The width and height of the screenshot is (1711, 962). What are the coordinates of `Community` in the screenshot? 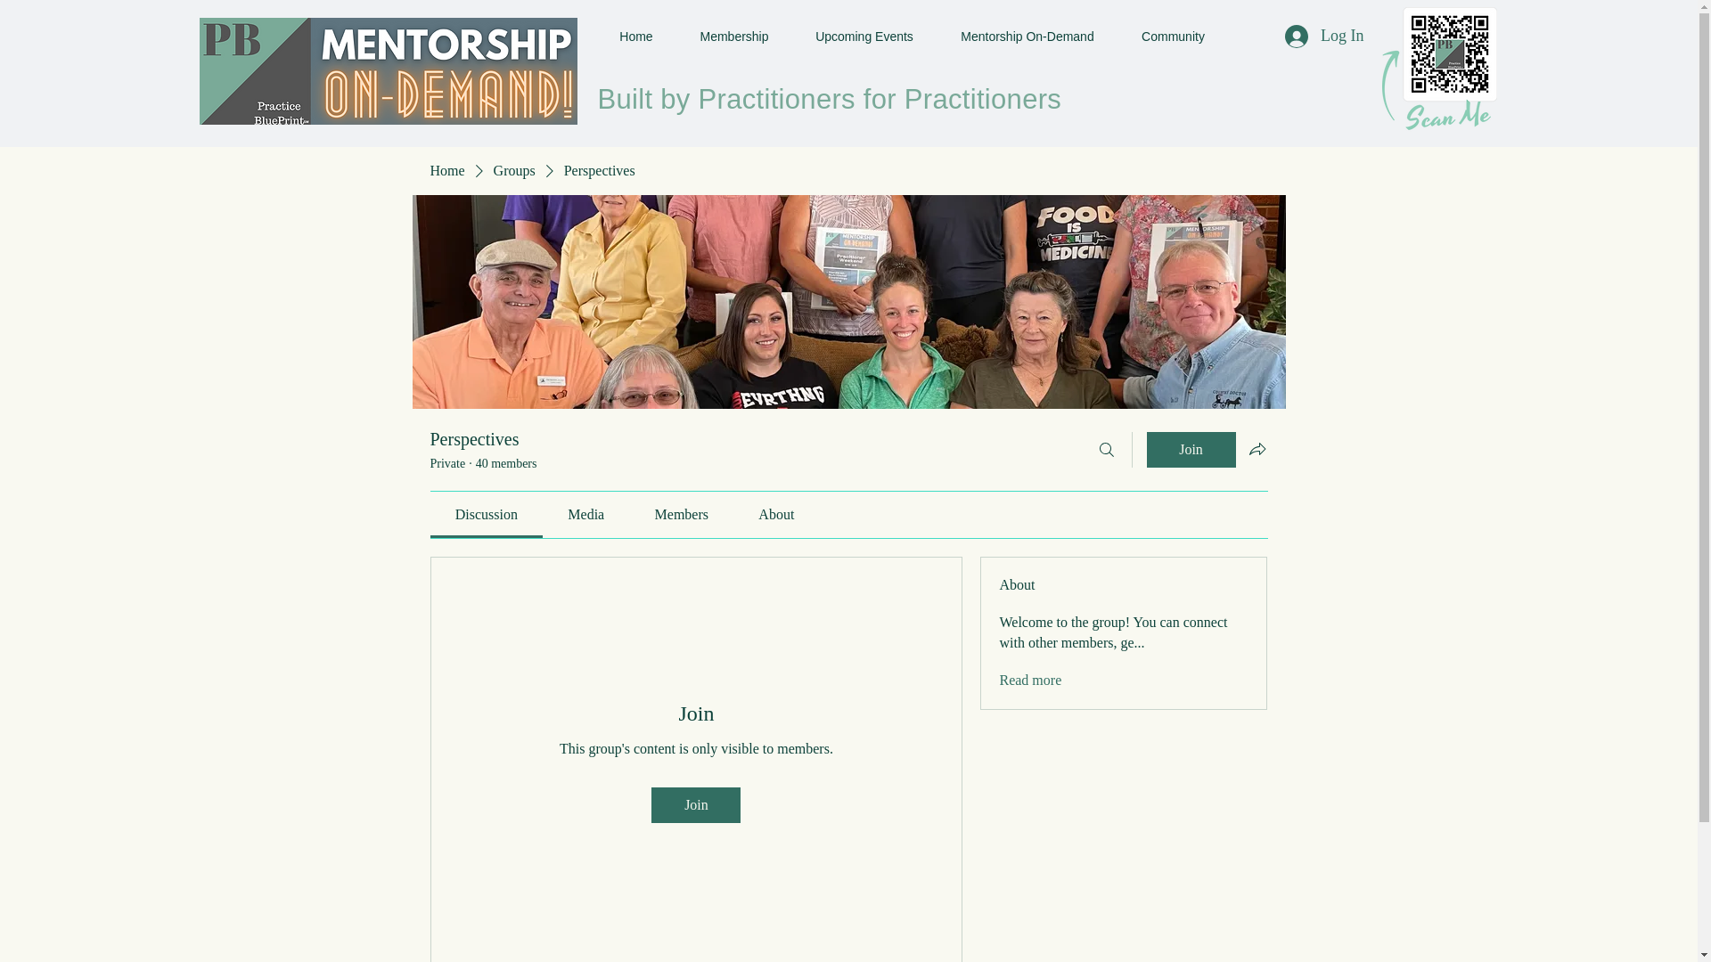 It's located at (1173, 36).